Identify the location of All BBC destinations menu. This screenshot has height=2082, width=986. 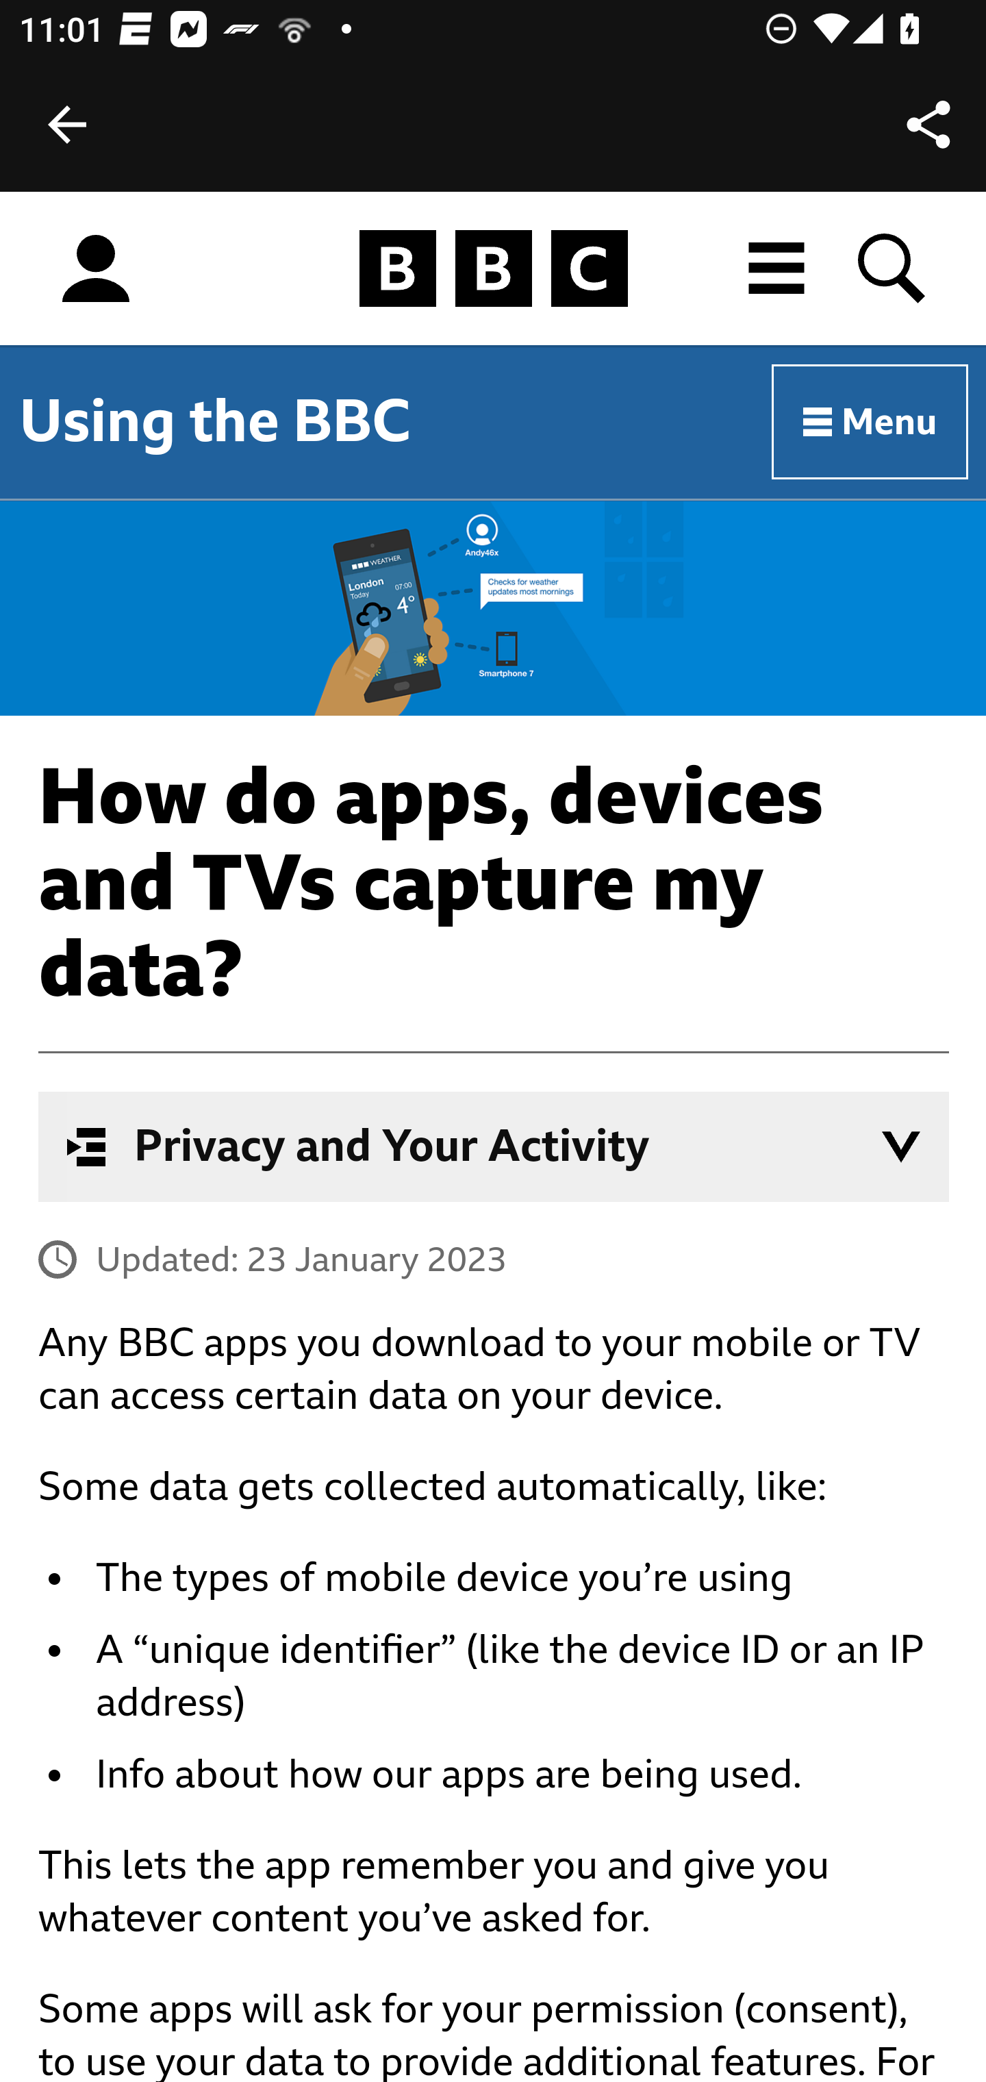
(777, 268).